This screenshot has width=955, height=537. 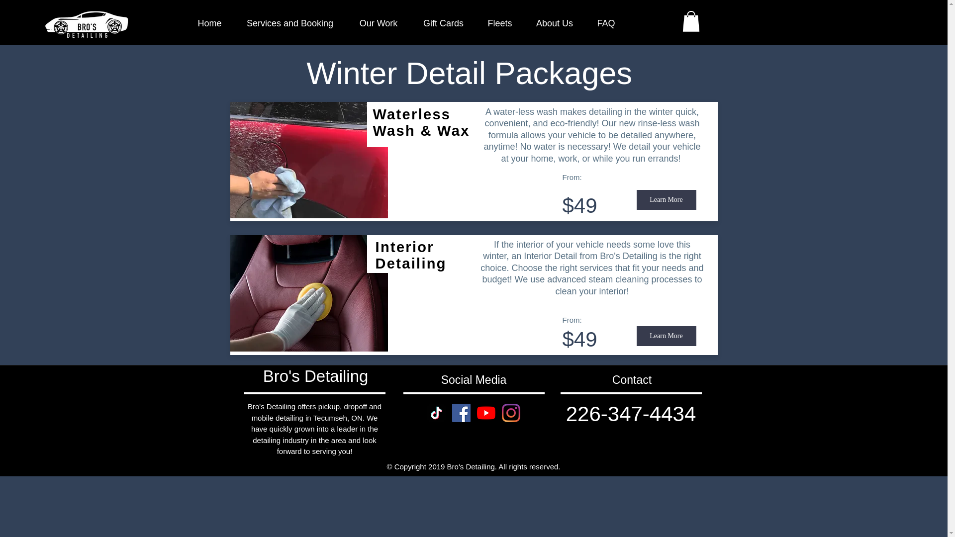 What do you see at coordinates (499, 23) in the screenshot?
I see `Fleets` at bounding box center [499, 23].